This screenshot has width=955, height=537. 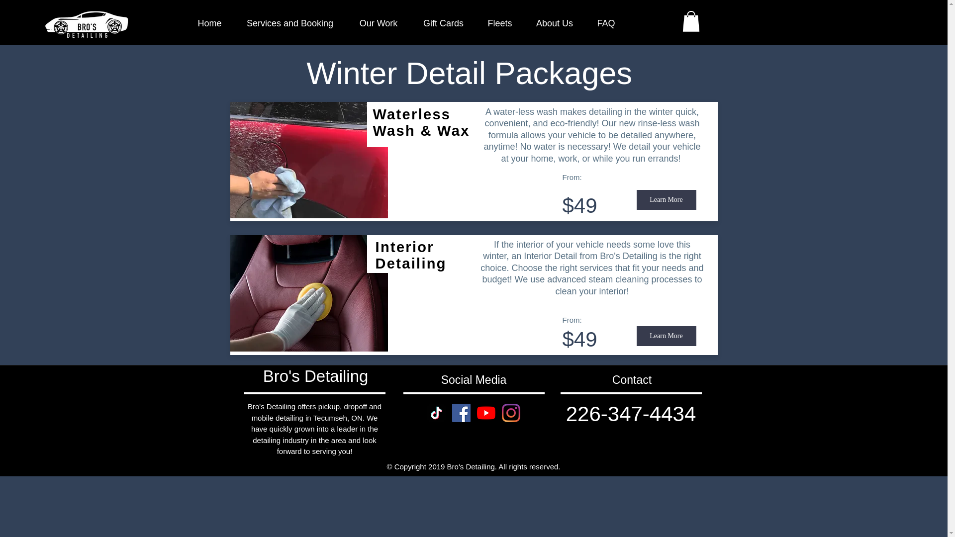 What do you see at coordinates (499, 23) in the screenshot?
I see `Fleets` at bounding box center [499, 23].